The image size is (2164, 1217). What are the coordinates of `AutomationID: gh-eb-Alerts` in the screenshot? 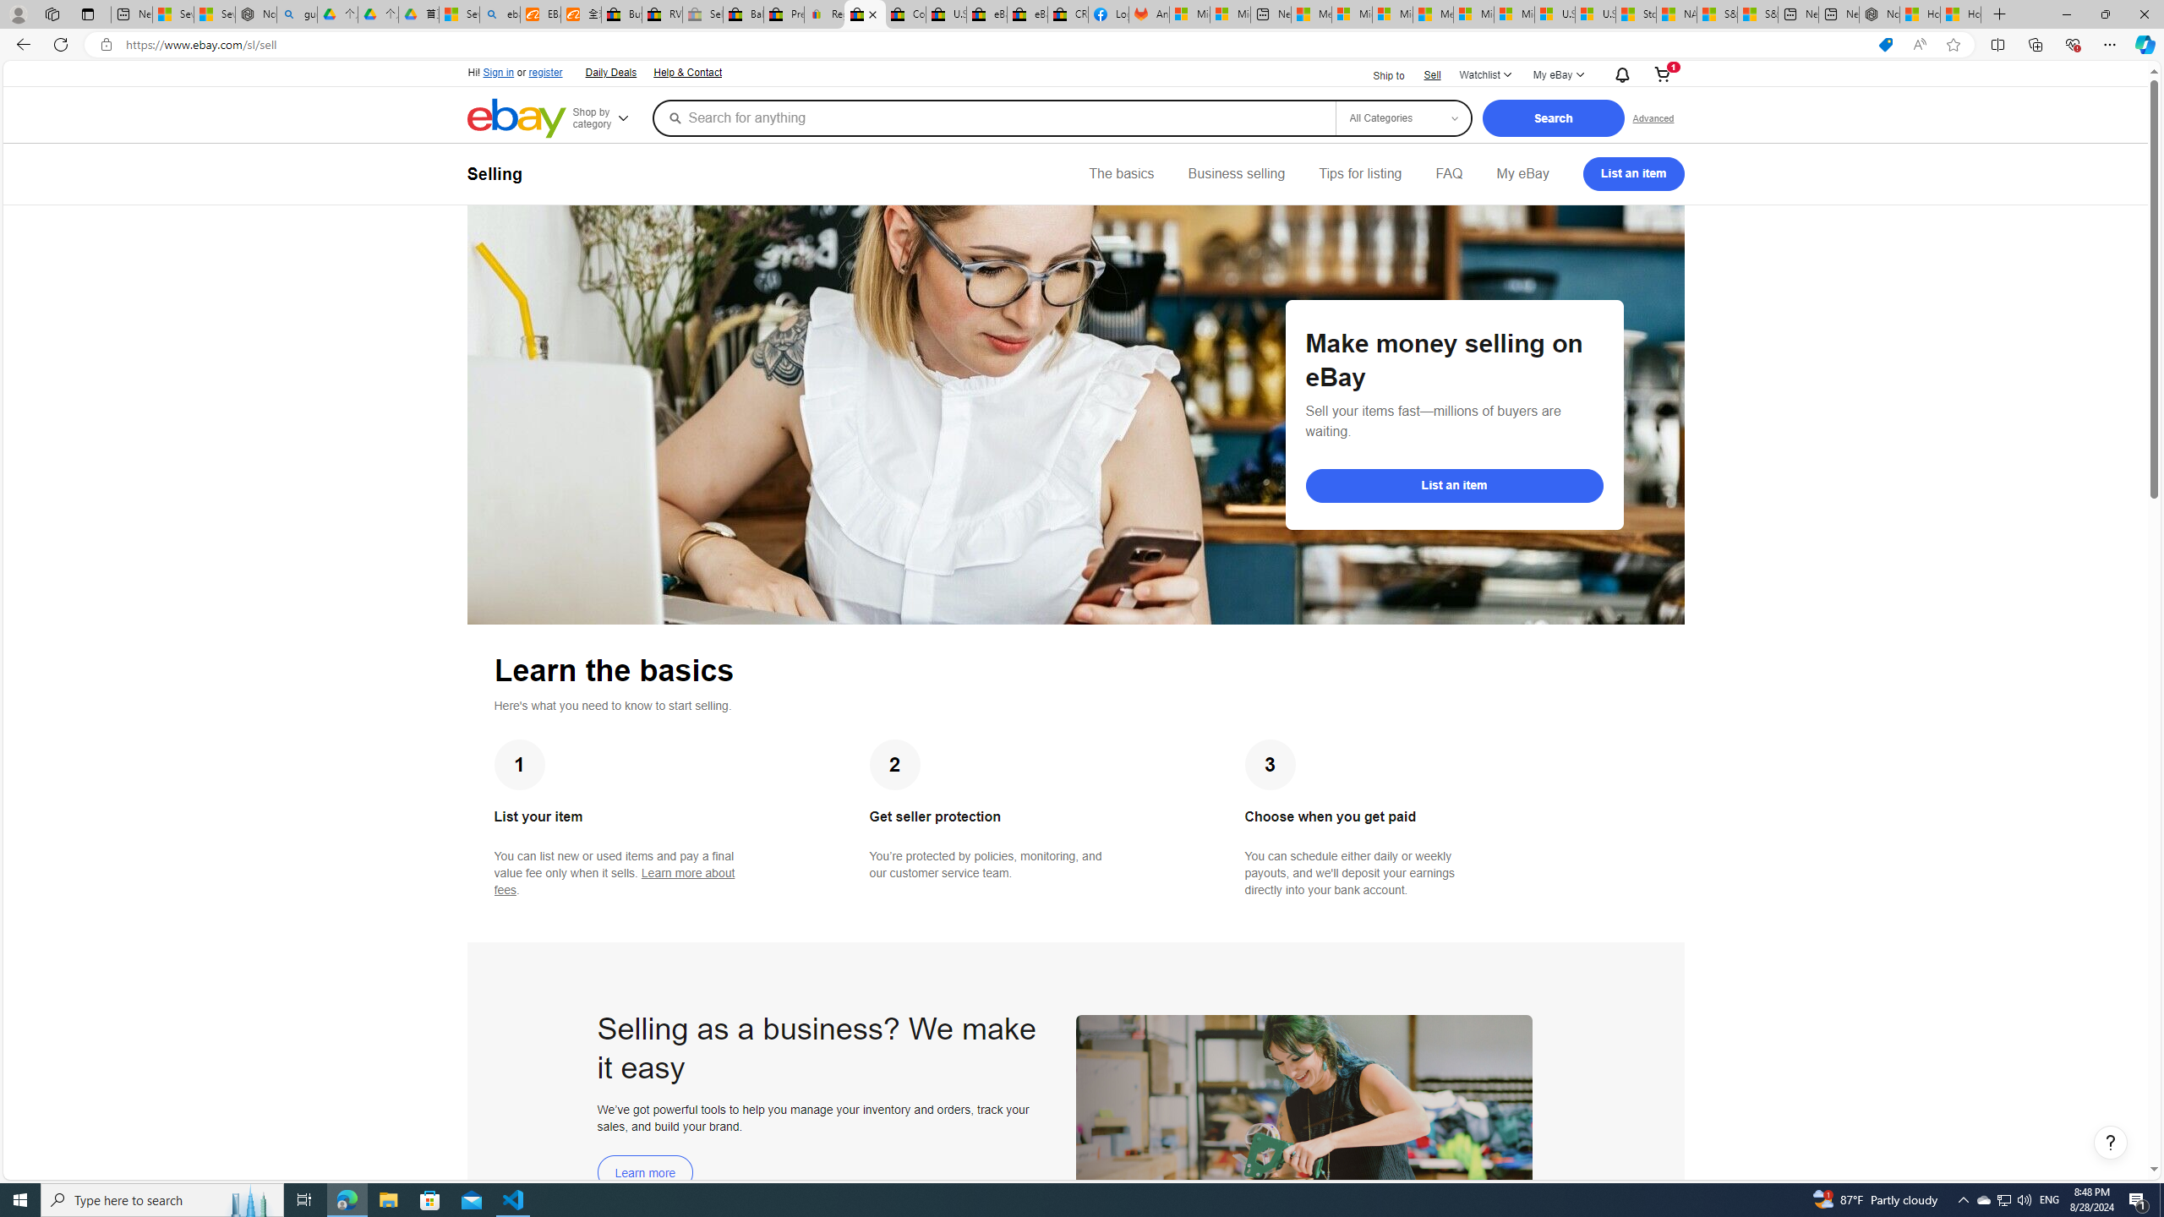 It's located at (1620, 74).